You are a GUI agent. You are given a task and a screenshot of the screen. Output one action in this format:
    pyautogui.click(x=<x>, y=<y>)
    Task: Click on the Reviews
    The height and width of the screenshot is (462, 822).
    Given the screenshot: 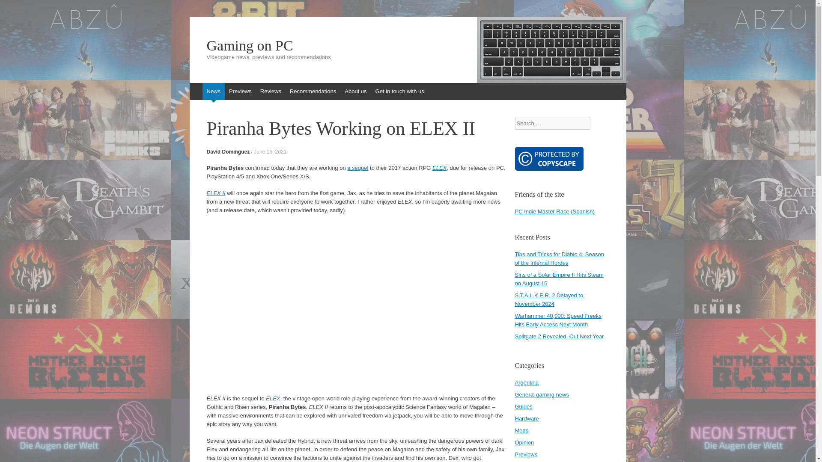 What is the action you would take?
    pyautogui.click(x=271, y=92)
    